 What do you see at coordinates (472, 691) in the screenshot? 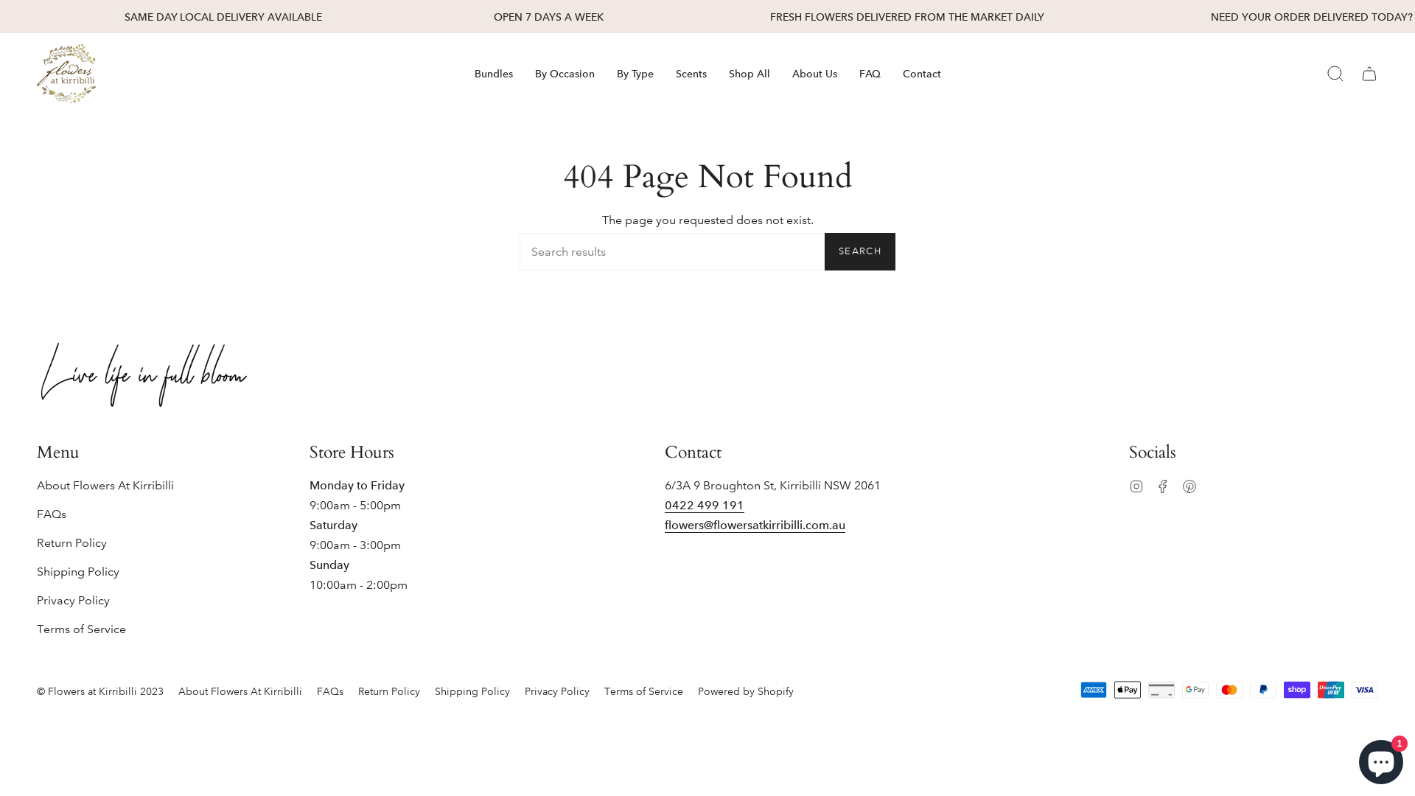
I see `Shipping Policy` at bounding box center [472, 691].